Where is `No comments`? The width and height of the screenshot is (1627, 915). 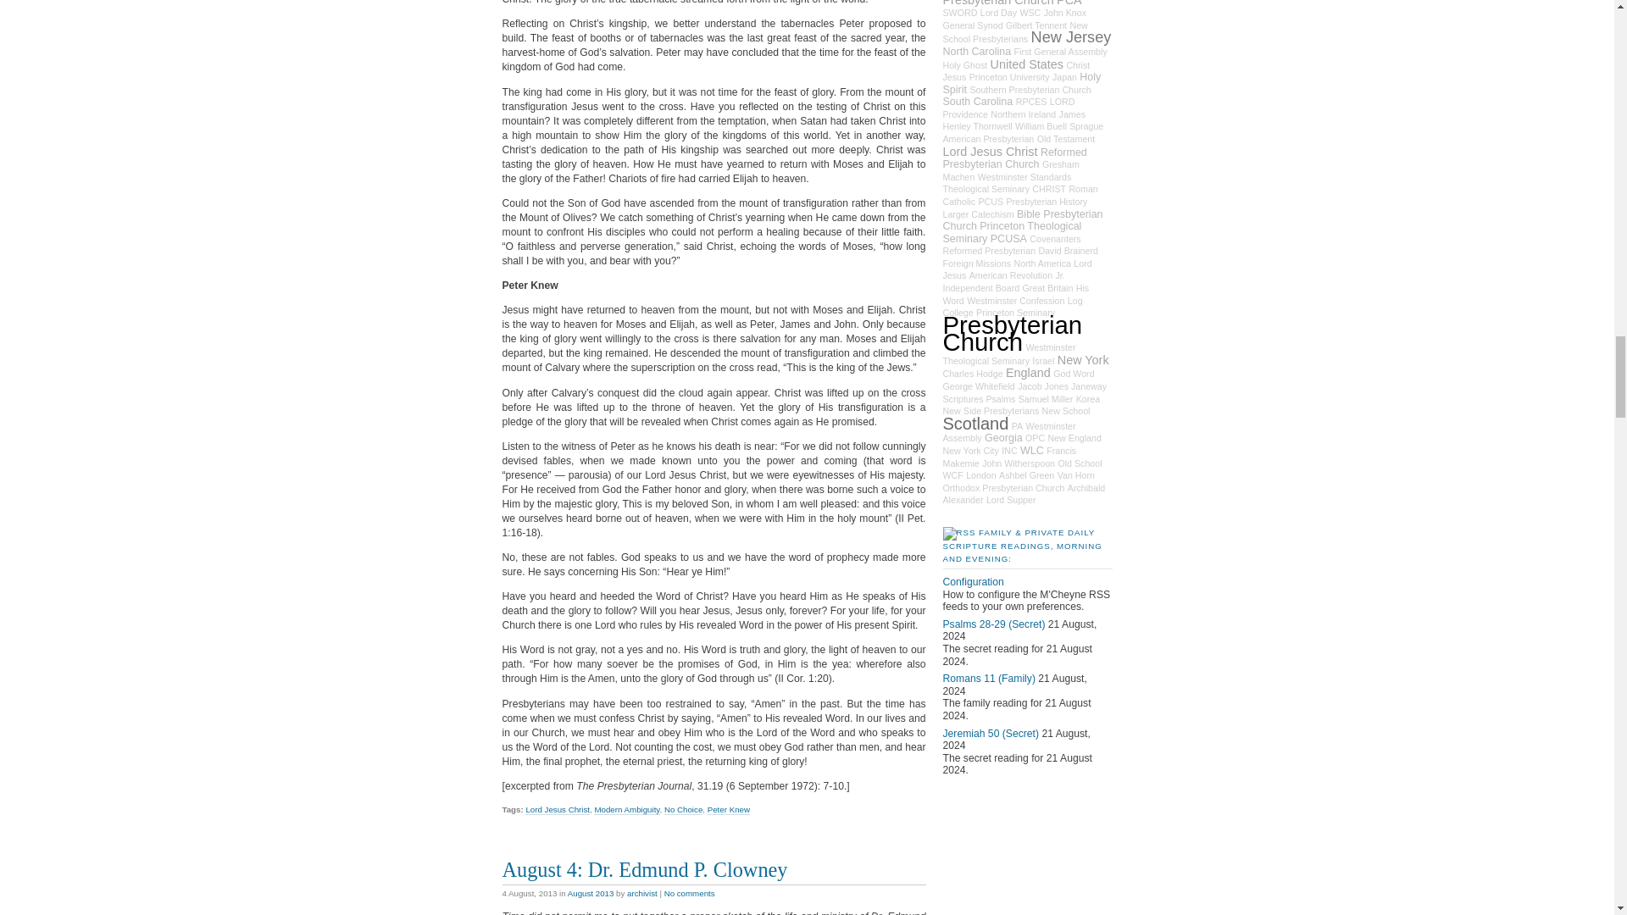 No comments is located at coordinates (690, 893).